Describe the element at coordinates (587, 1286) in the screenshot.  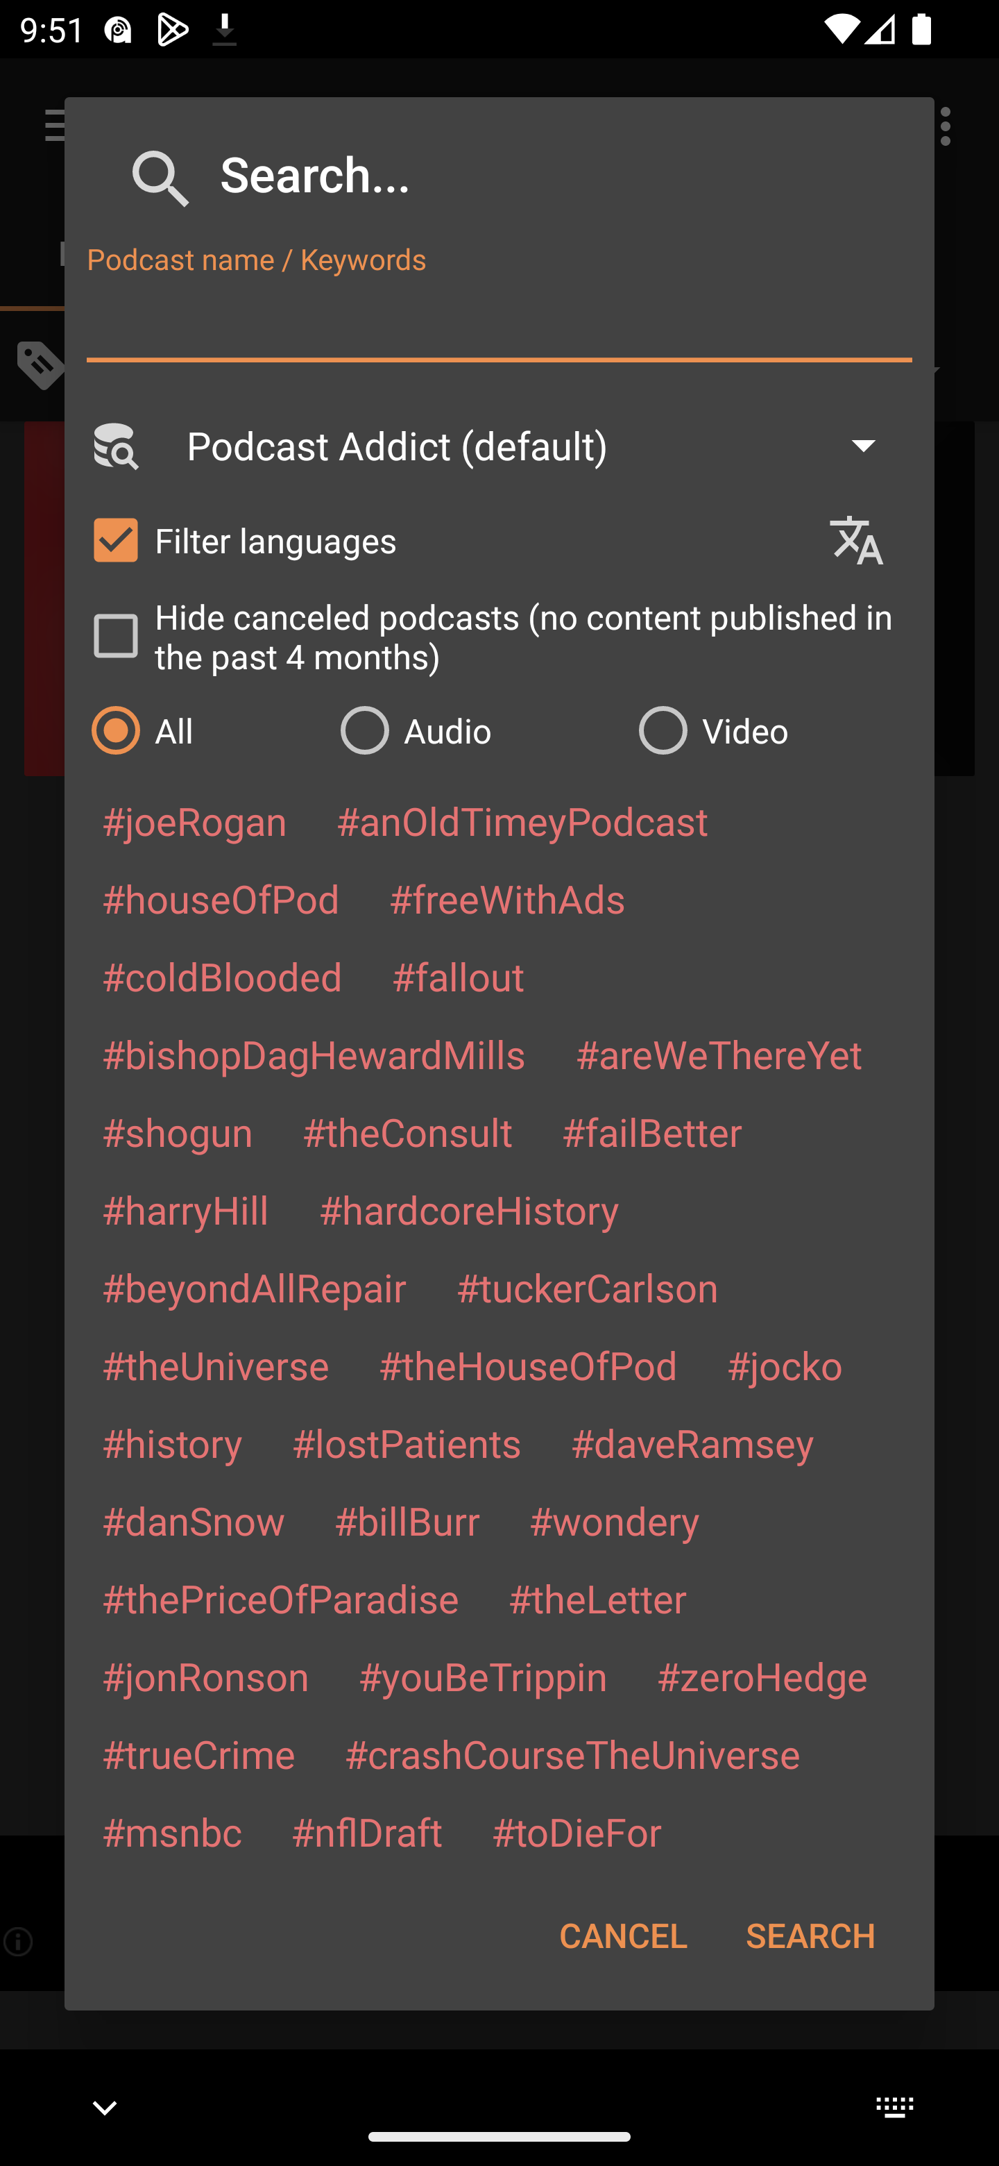
I see `#tuckerCarlson` at that location.